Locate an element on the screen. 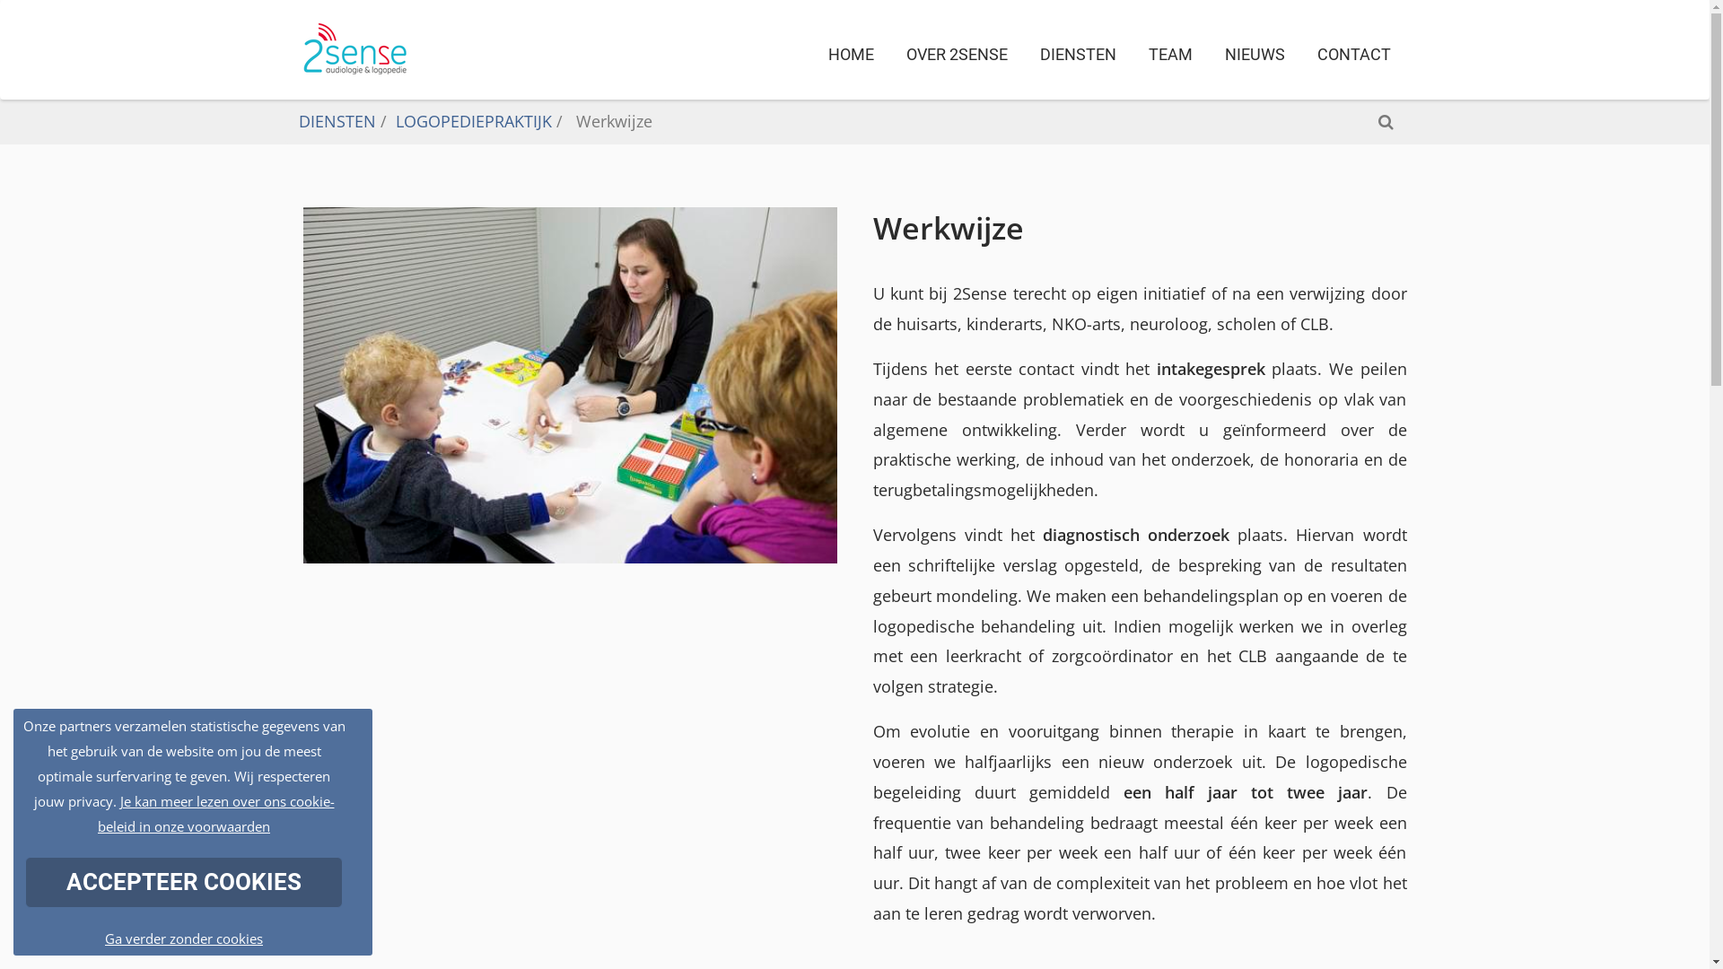 The height and width of the screenshot is (969, 1723). DIENSTEN is located at coordinates (337, 121).